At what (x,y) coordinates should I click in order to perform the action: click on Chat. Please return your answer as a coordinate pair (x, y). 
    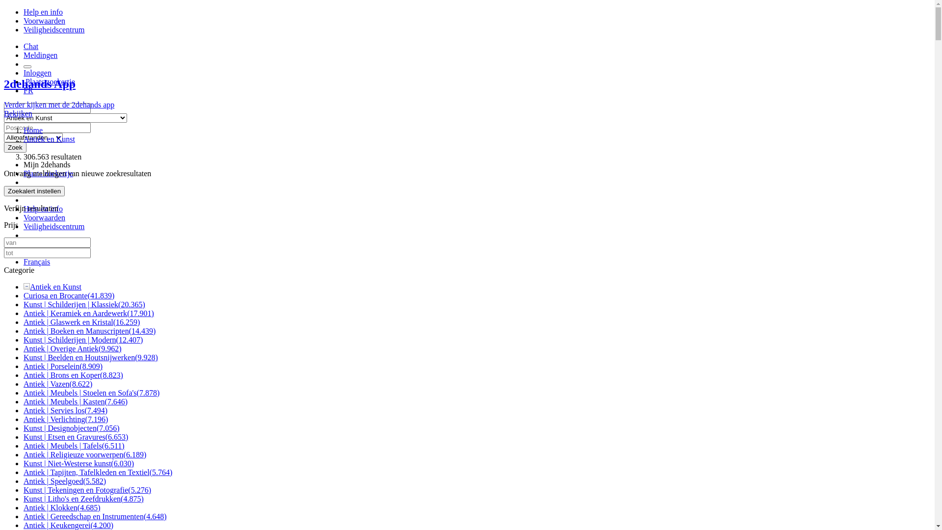
    Looking at the image, I should click on (31, 191).